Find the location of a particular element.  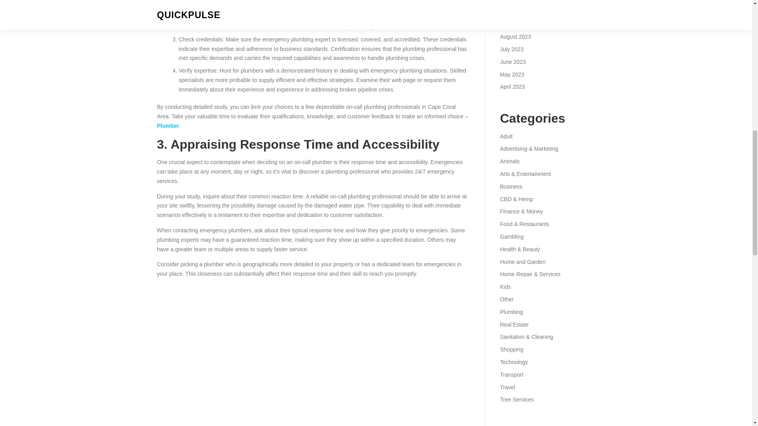

Animals is located at coordinates (509, 161).